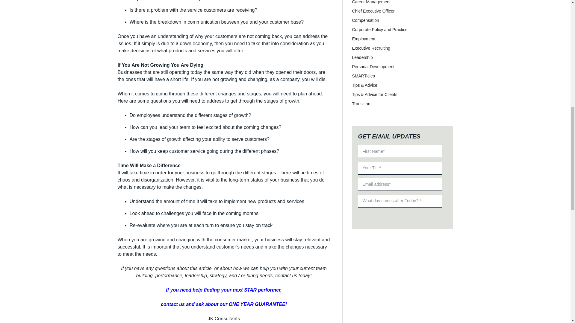 This screenshot has height=323, width=575. Describe the element at coordinates (362, 57) in the screenshot. I see `Leadership` at that location.